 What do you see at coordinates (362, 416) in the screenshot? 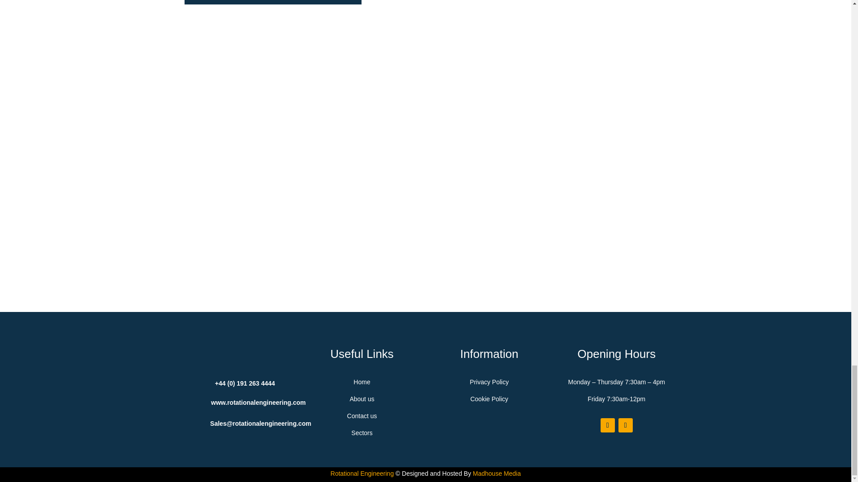
I see `Contact us` at bounding box center [362, 416].